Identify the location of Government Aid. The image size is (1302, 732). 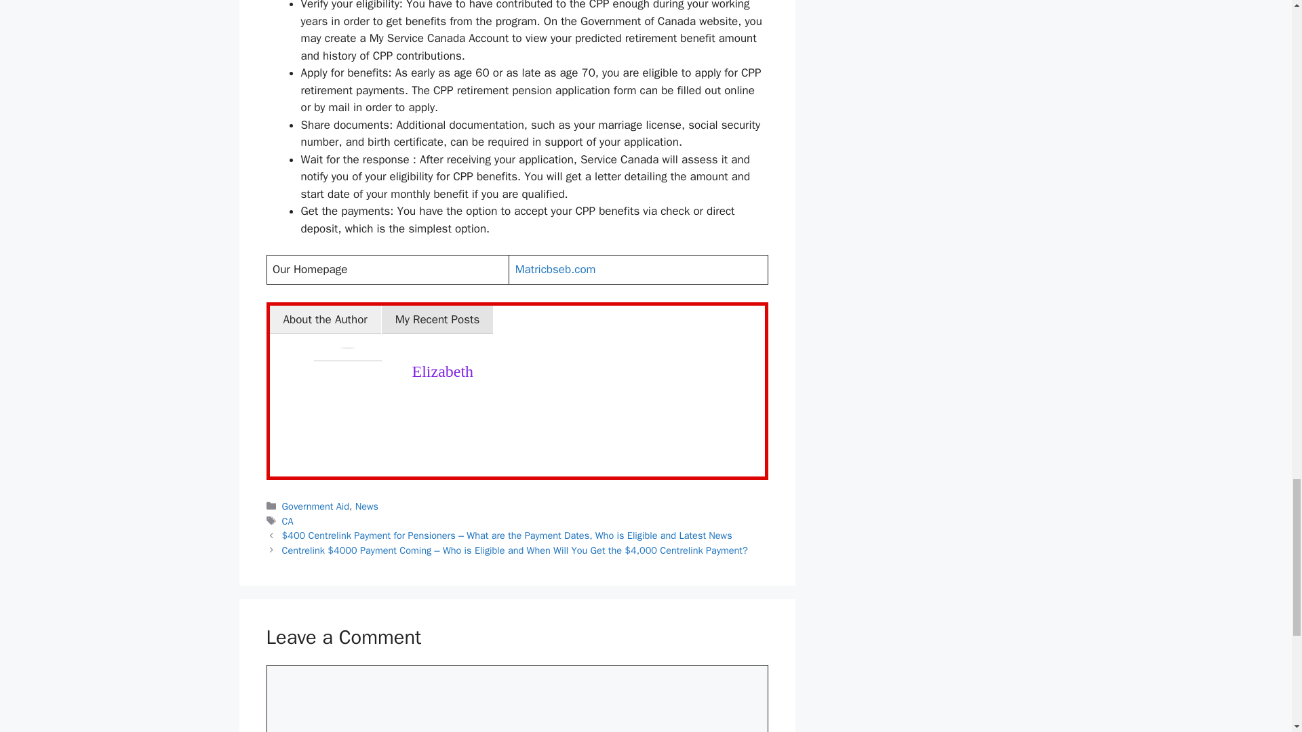
(315, 506).